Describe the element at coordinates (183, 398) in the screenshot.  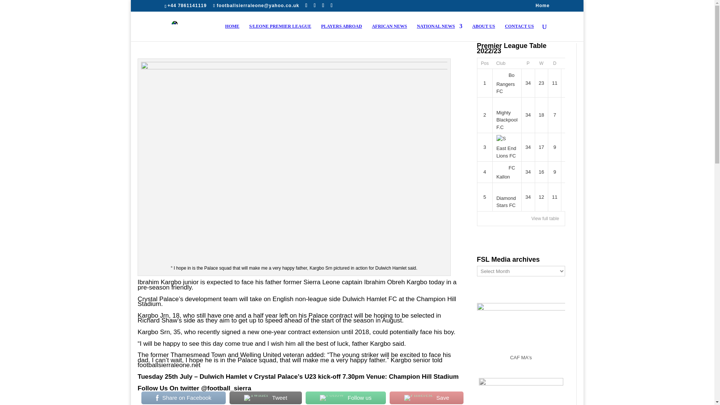
I see `Share on Facebook` at that location.